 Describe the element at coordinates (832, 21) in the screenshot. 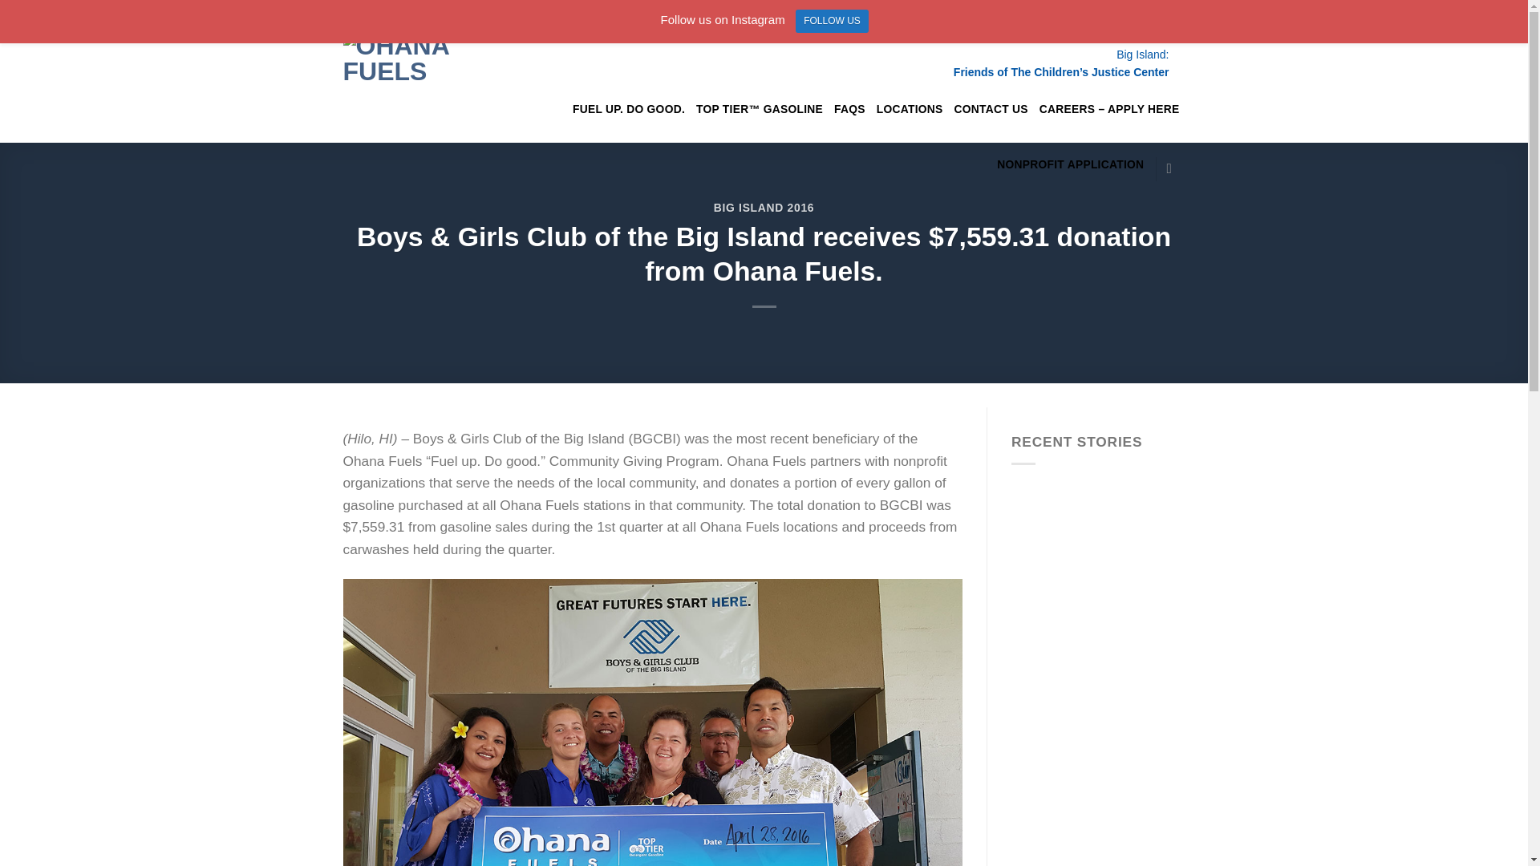

I see `FOLLOW US` at that location.